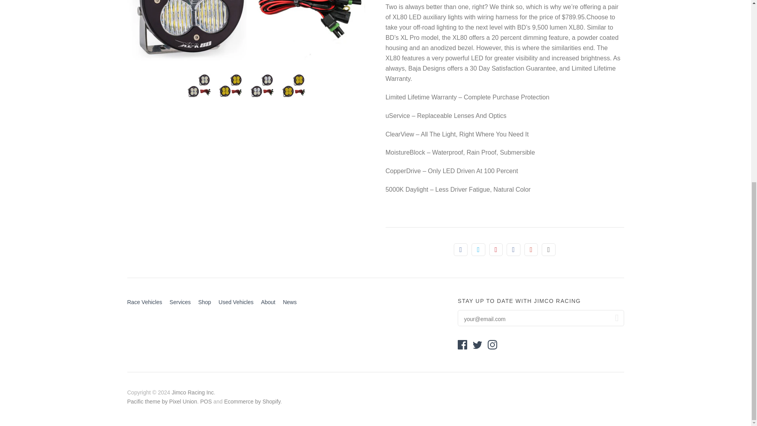 The image size is (757, 426). What do you see at coordinates (477, 344) in the screenshot?
I see `Twitter` at bounding box center [477, 344].